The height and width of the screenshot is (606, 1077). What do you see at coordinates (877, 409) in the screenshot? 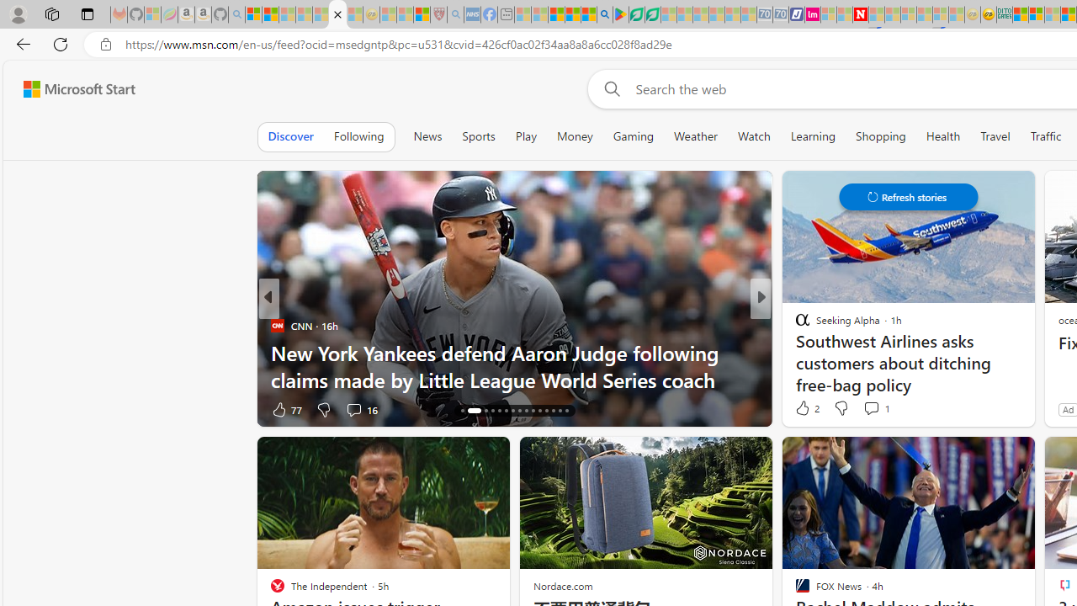
I see `View comments 31 Comment` at bounding box center [877, 409].